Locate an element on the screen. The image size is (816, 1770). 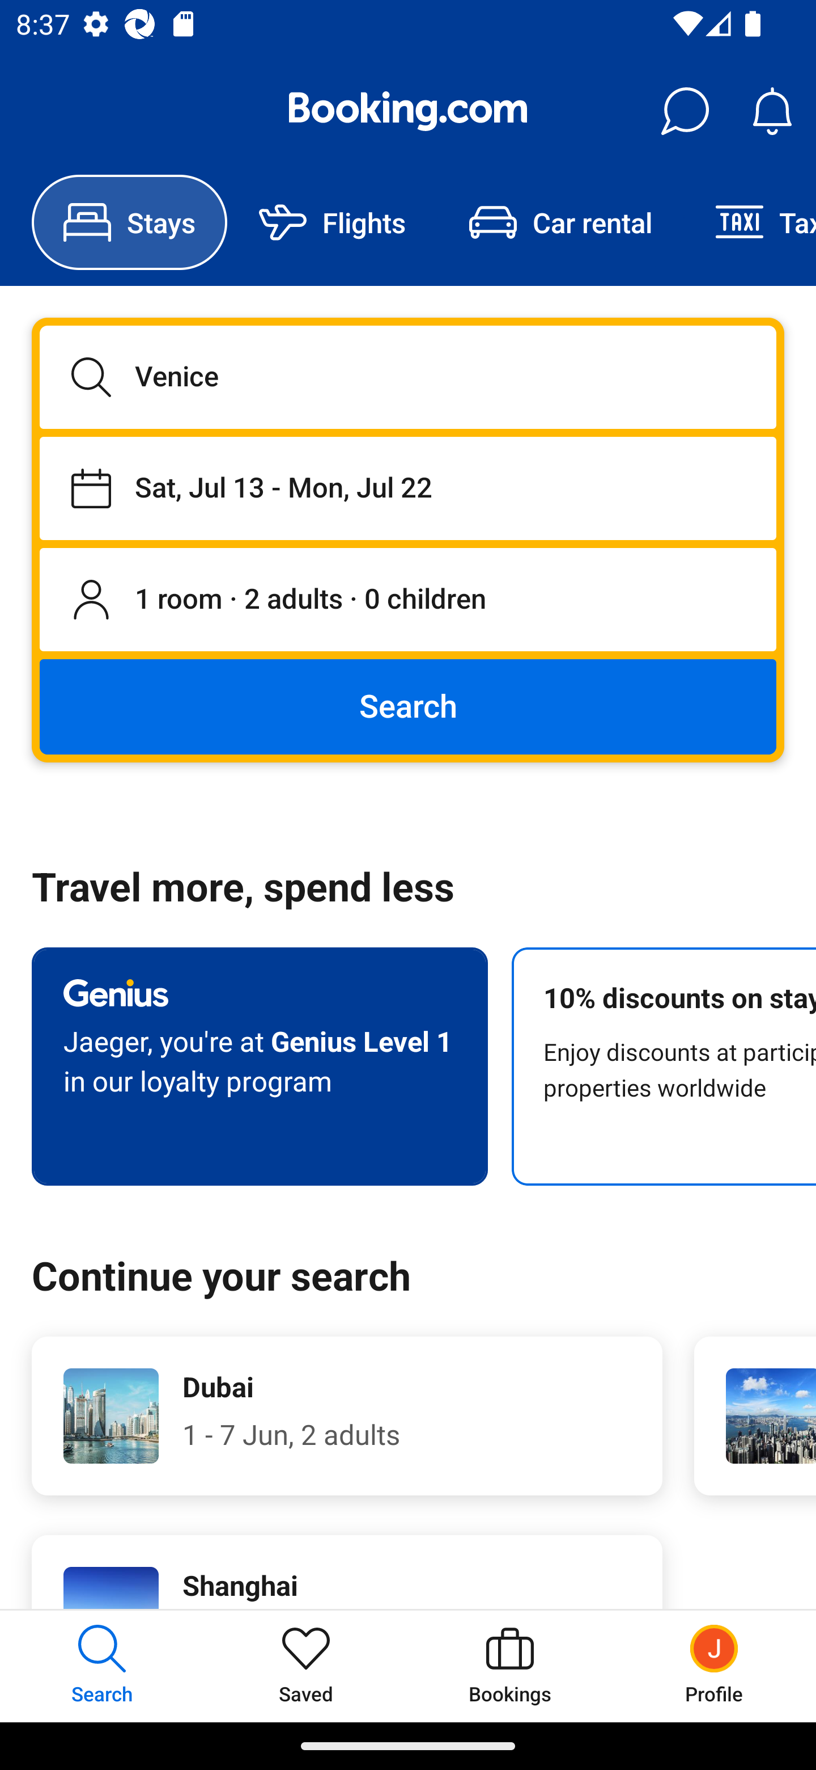
Staying from Sat, Jul 13 until Mon, Jul 22 is located at coordinates (408, 488).